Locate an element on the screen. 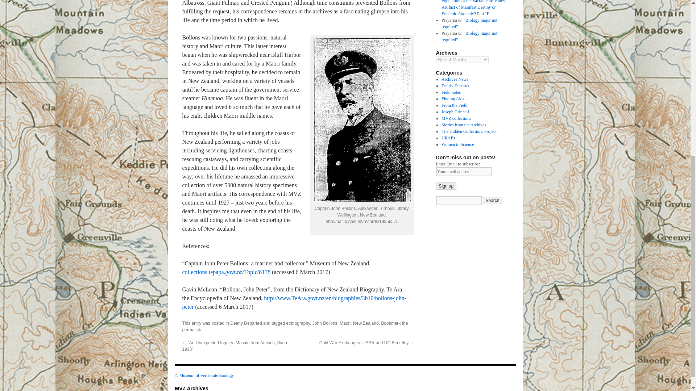 The width and height of the screenshot is (696, 391). ethnography is located at coordinates (298, 323).